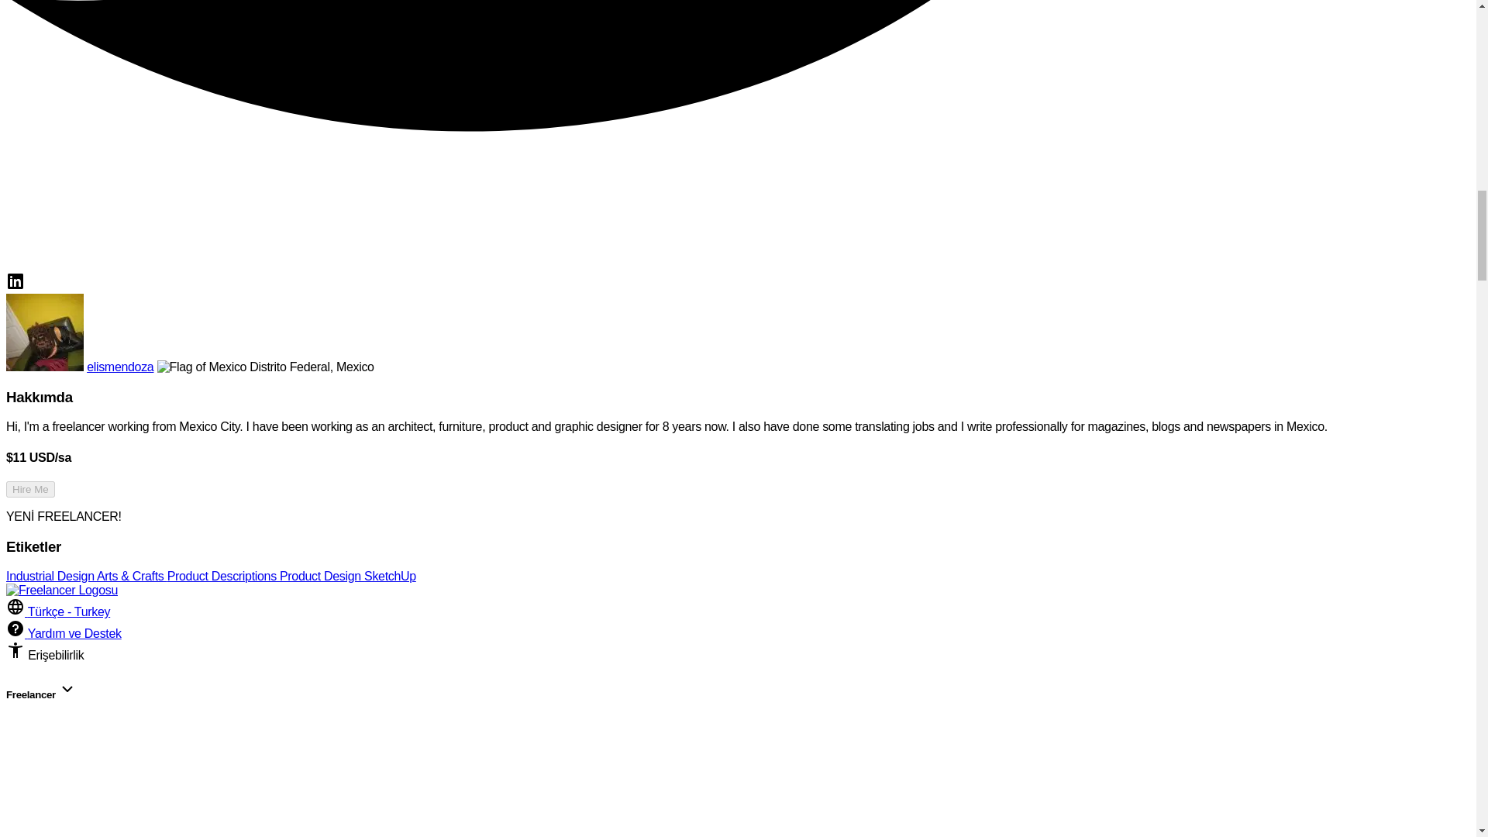  I want to click on Flag of Mexico, so click(201, 367).